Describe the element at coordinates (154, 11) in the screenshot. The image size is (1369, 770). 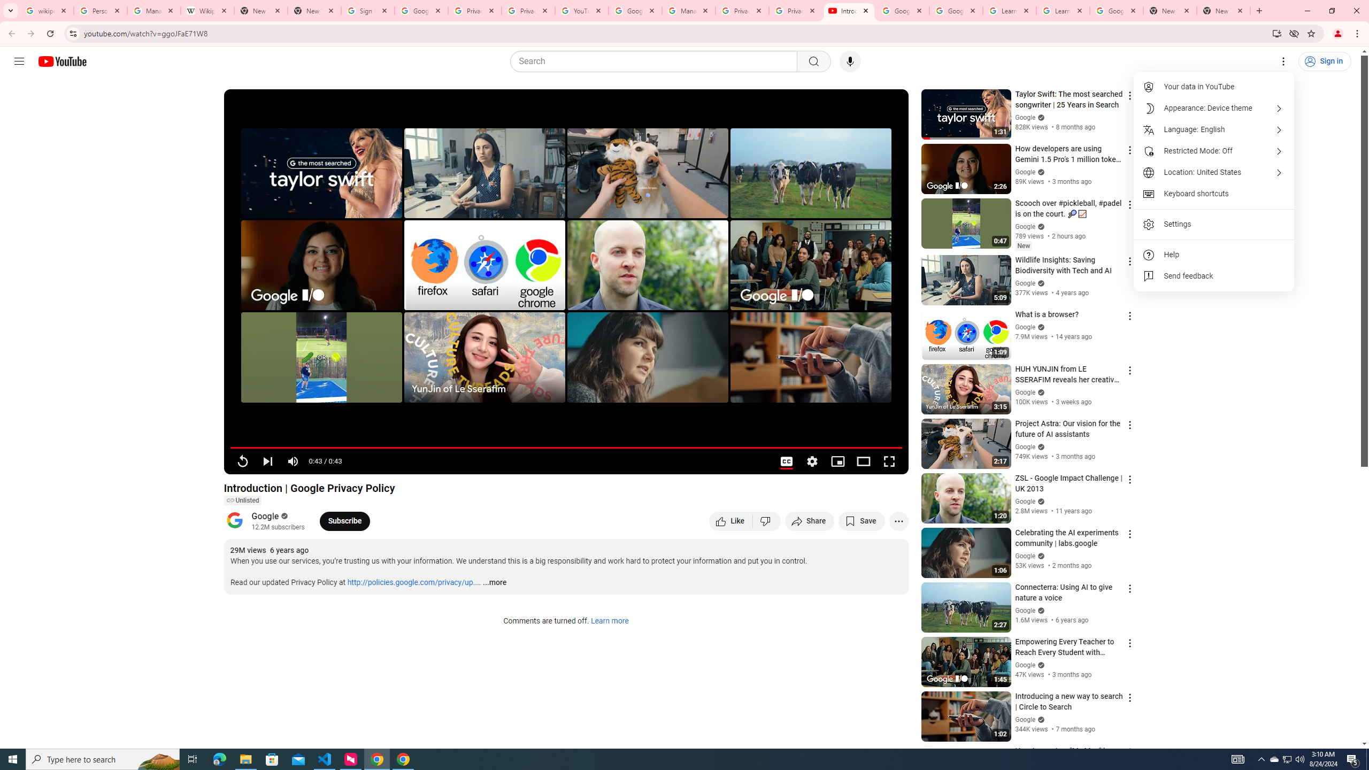
I see `Manage your Location History - Google Search Help` at that location.